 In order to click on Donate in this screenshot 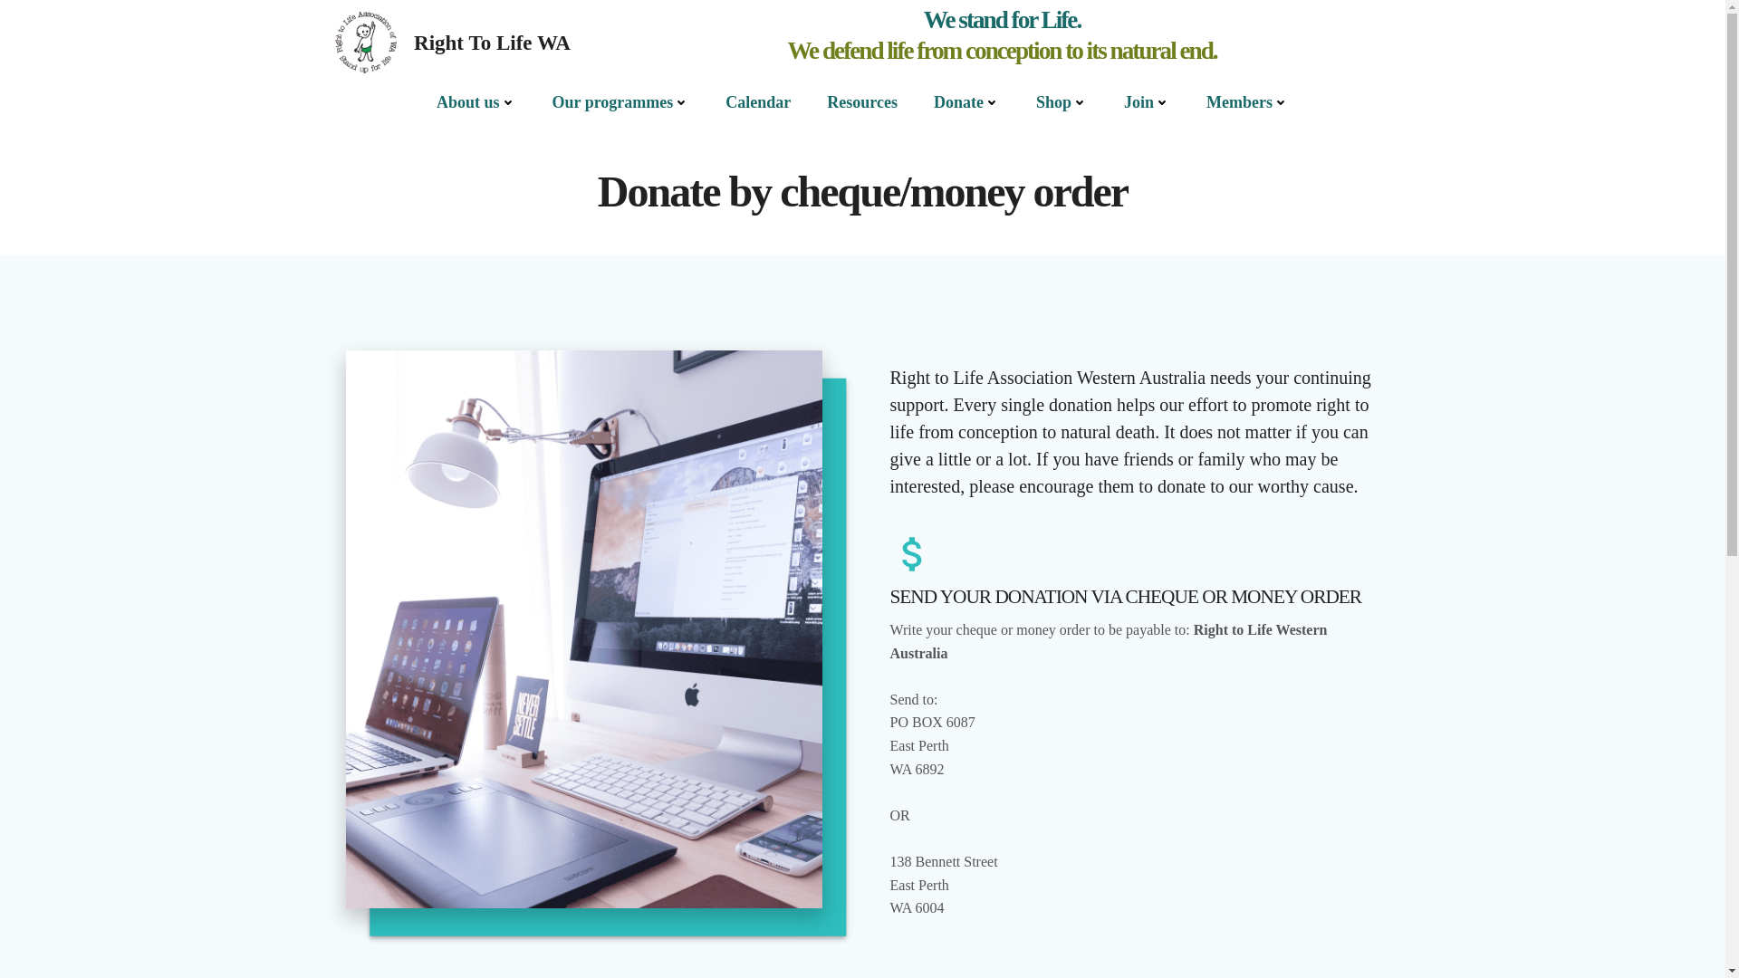, I will do `click(967, 103)`.